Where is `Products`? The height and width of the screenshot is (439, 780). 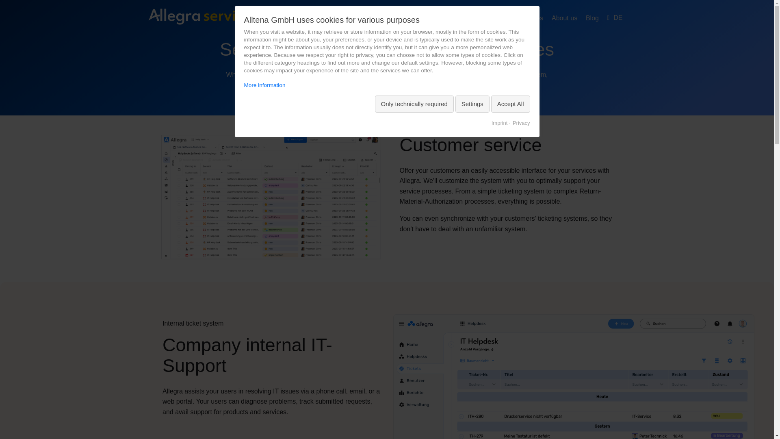 Products is located at coordinates (410, 18).